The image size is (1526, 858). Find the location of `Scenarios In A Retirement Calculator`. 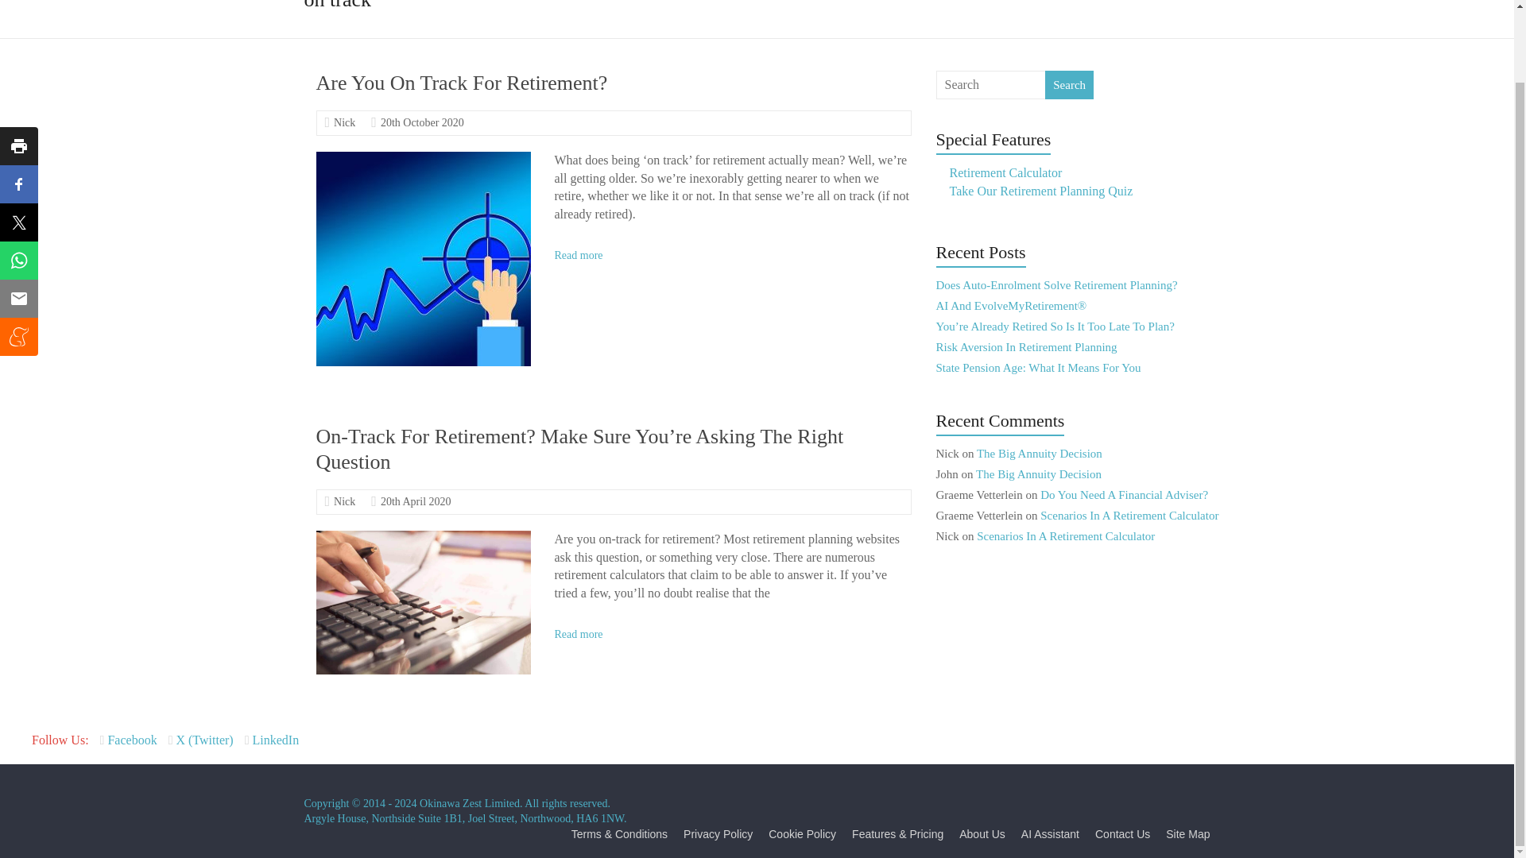

Scenarios In A Retirement Calculator is located at coordinates (1129, 515).